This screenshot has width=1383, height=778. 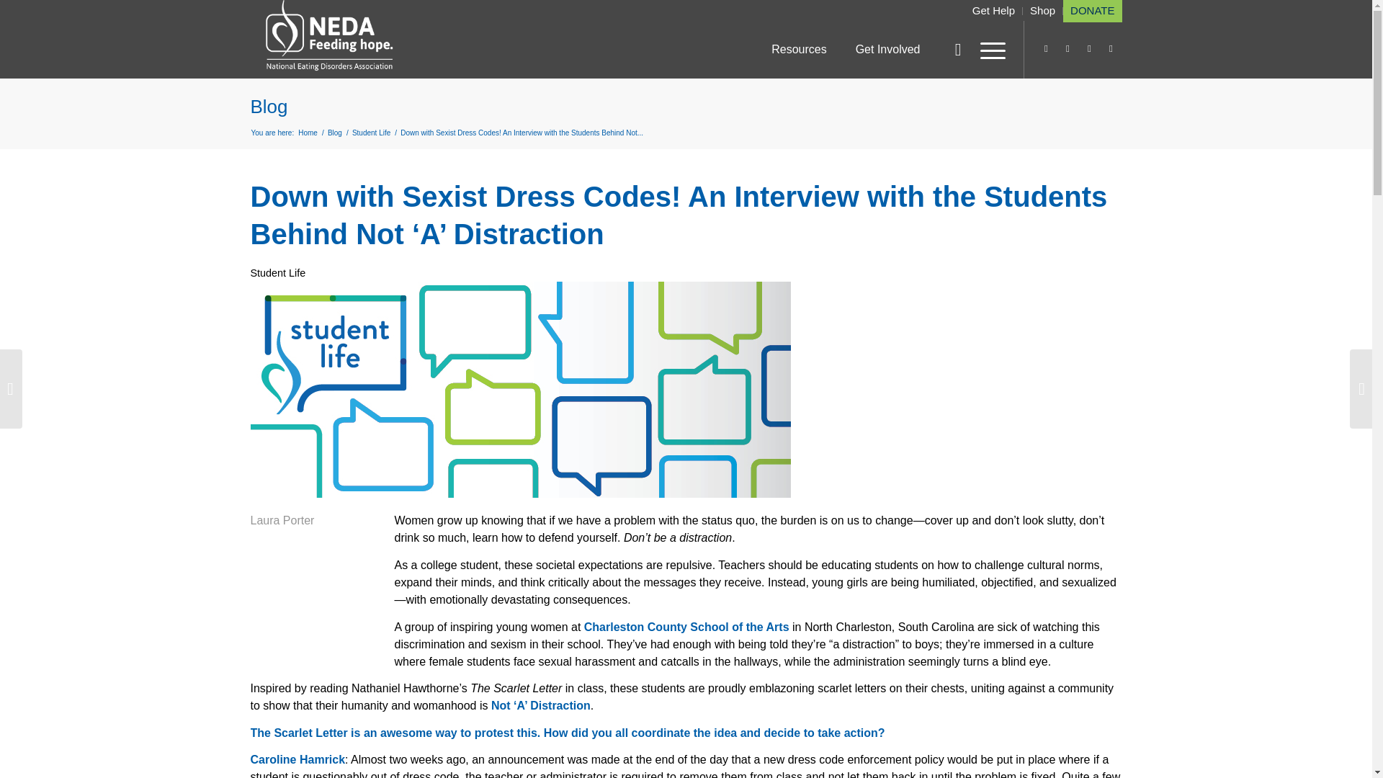 I want to click on Blog, so click(x=334, y=133).